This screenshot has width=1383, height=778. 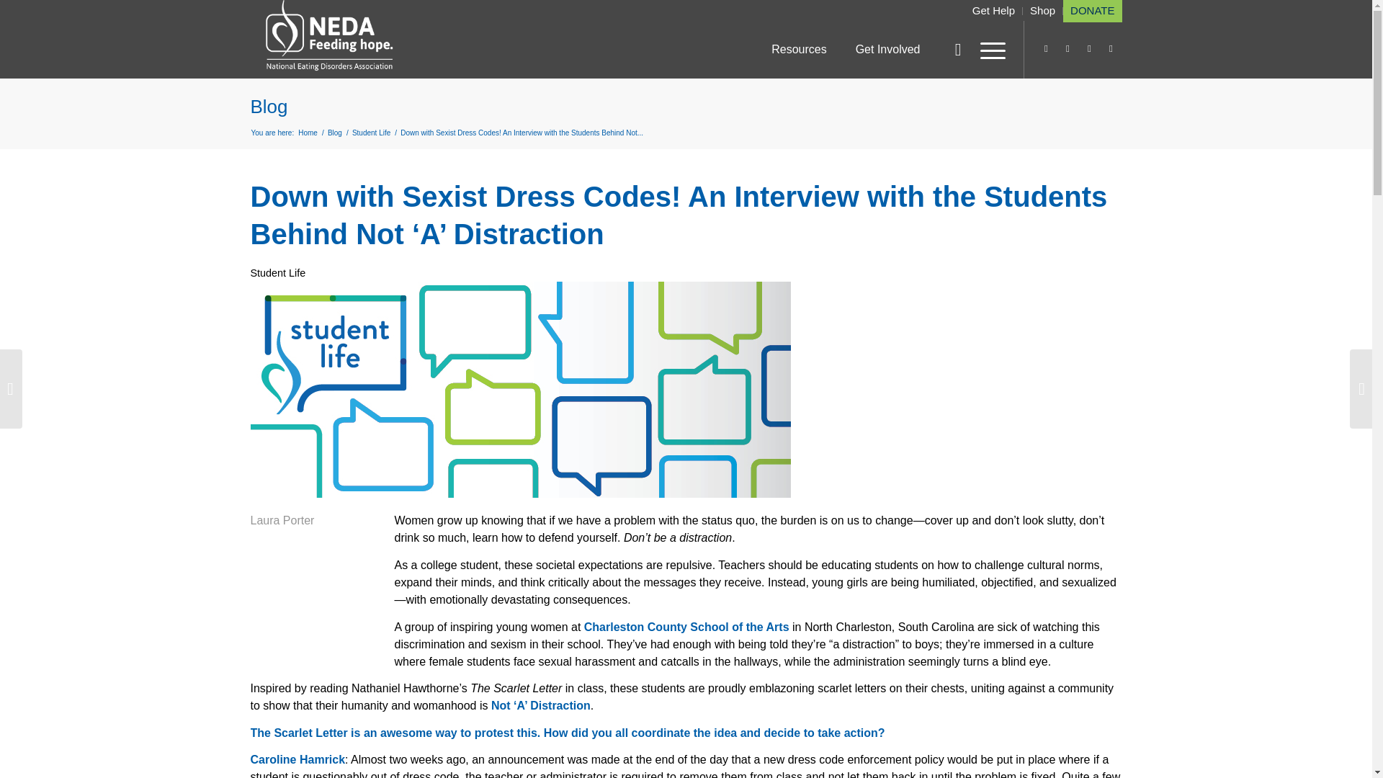 I want to click on Blog, so click(x=334, y=133).